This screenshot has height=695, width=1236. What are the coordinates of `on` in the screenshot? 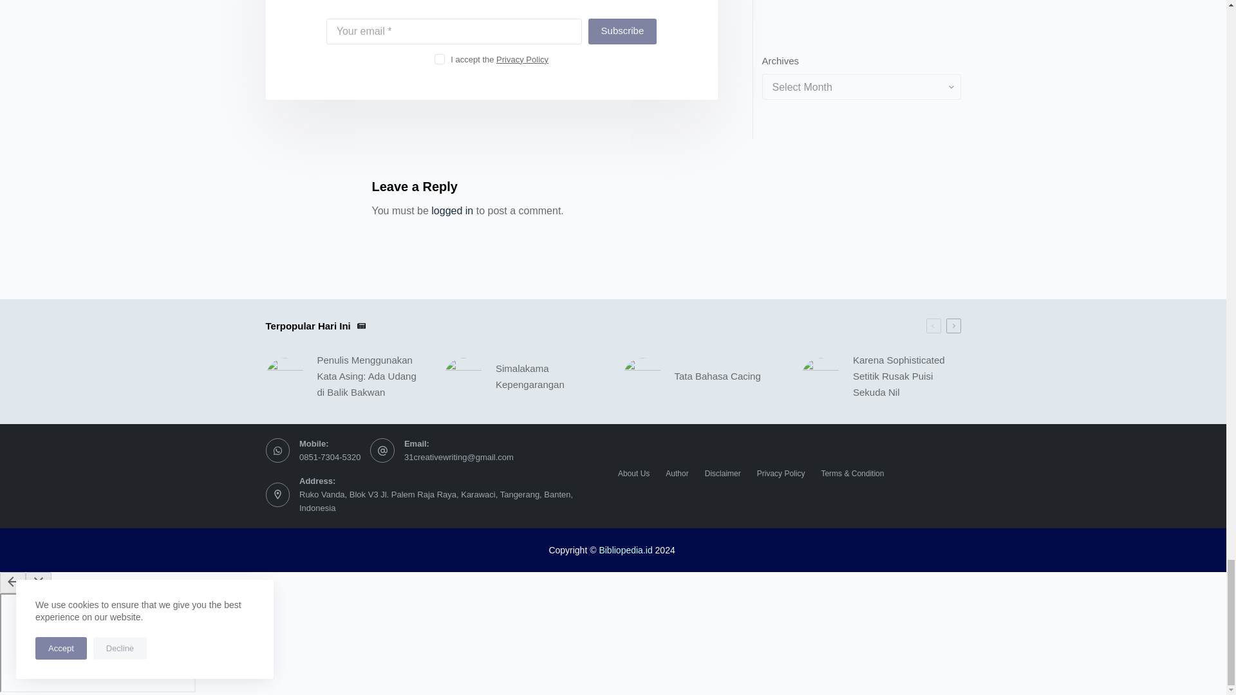 It's located at (440, 59).